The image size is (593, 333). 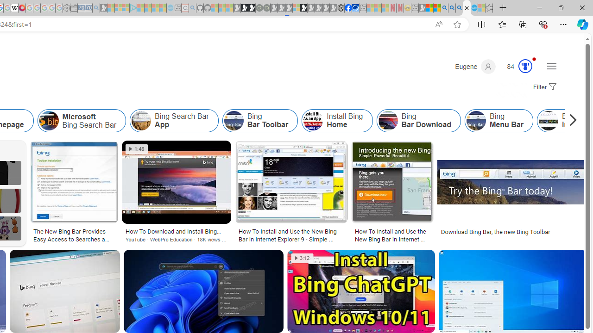 What do you see at coordinates (82, 120) in the screenshot?
I see `Microsoft Bing Search Bar` at bounding box center [82, 120].